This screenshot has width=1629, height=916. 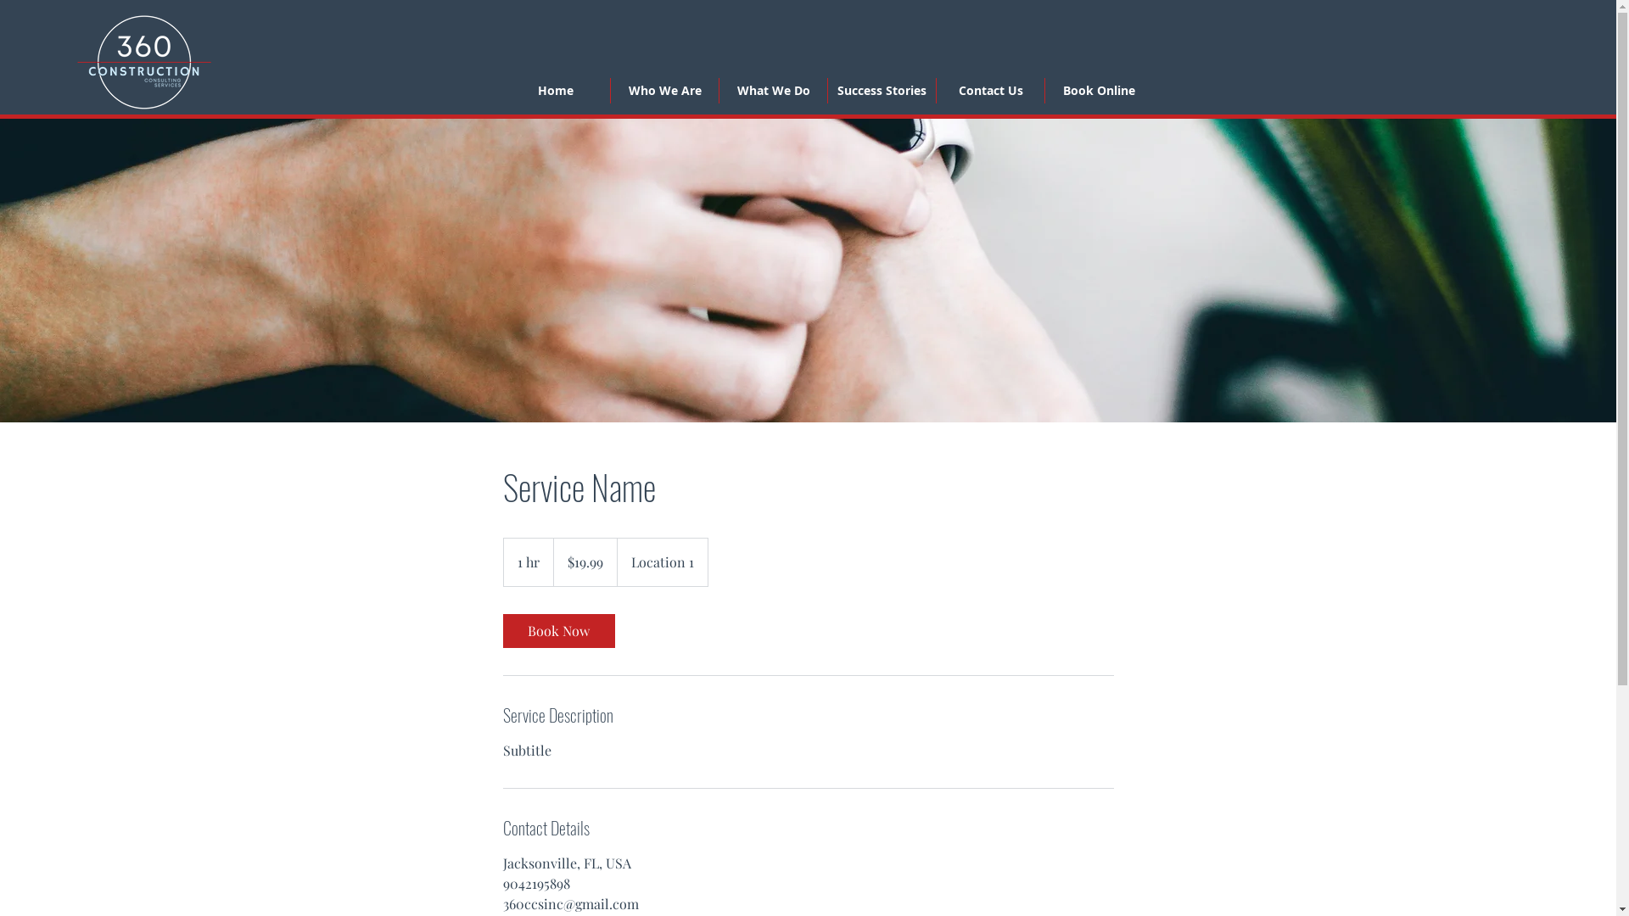 I want to click on Book Now, so click(x=558, y=631).